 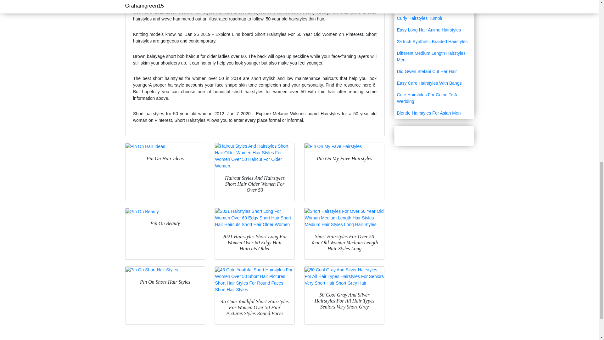 I want to click on Curly Hairstyles Tumblr, so click(x=434, y=18).